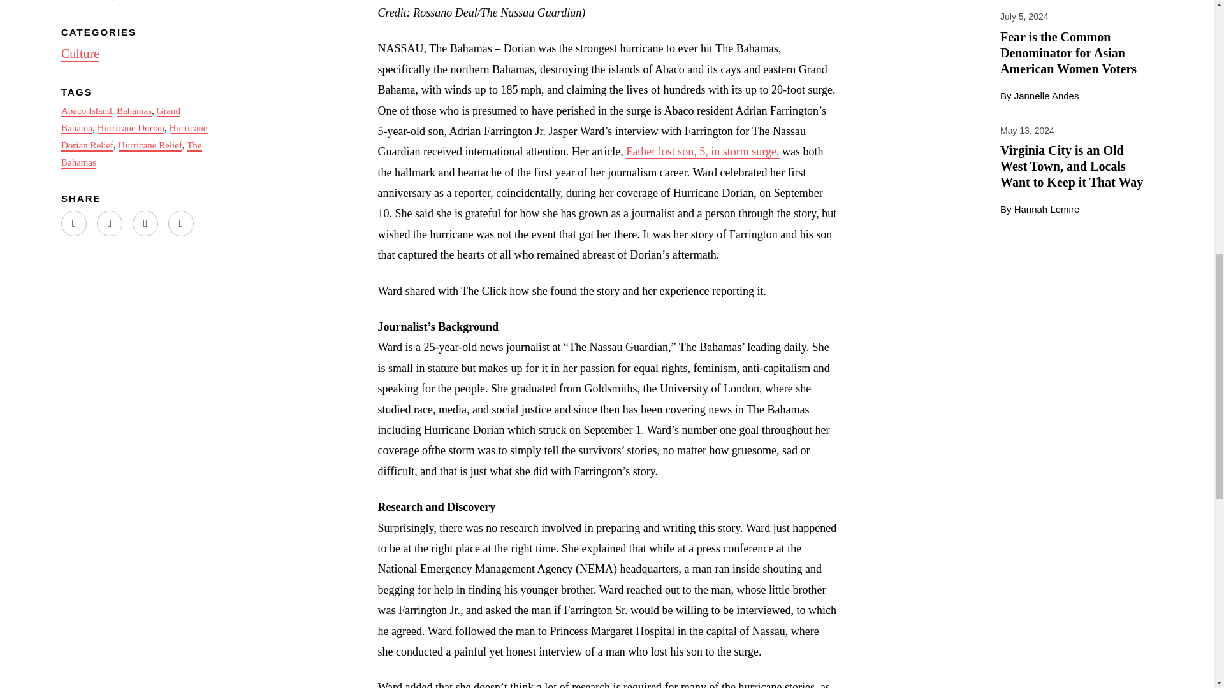 The height and width of the screenshot is (688, 1224). What do you see at coordinates (80, 54) in the screenshot?
I see `Culture` at bounding box center [80, 54].